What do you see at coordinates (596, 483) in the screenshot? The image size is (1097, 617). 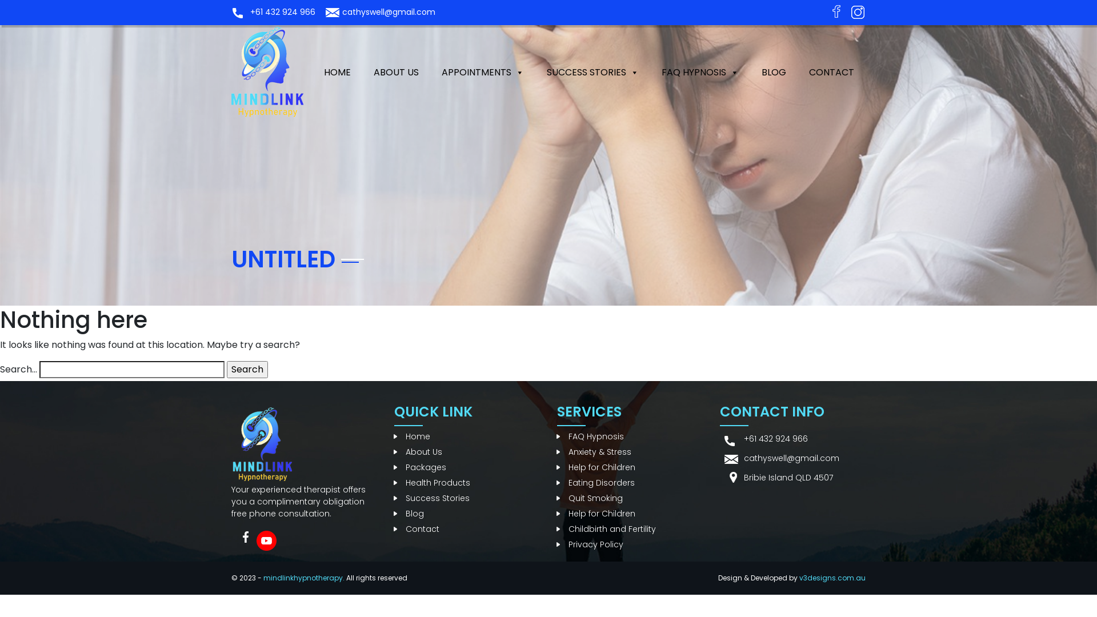 I see `Eating Disorders` at bounding box center [596, 483].